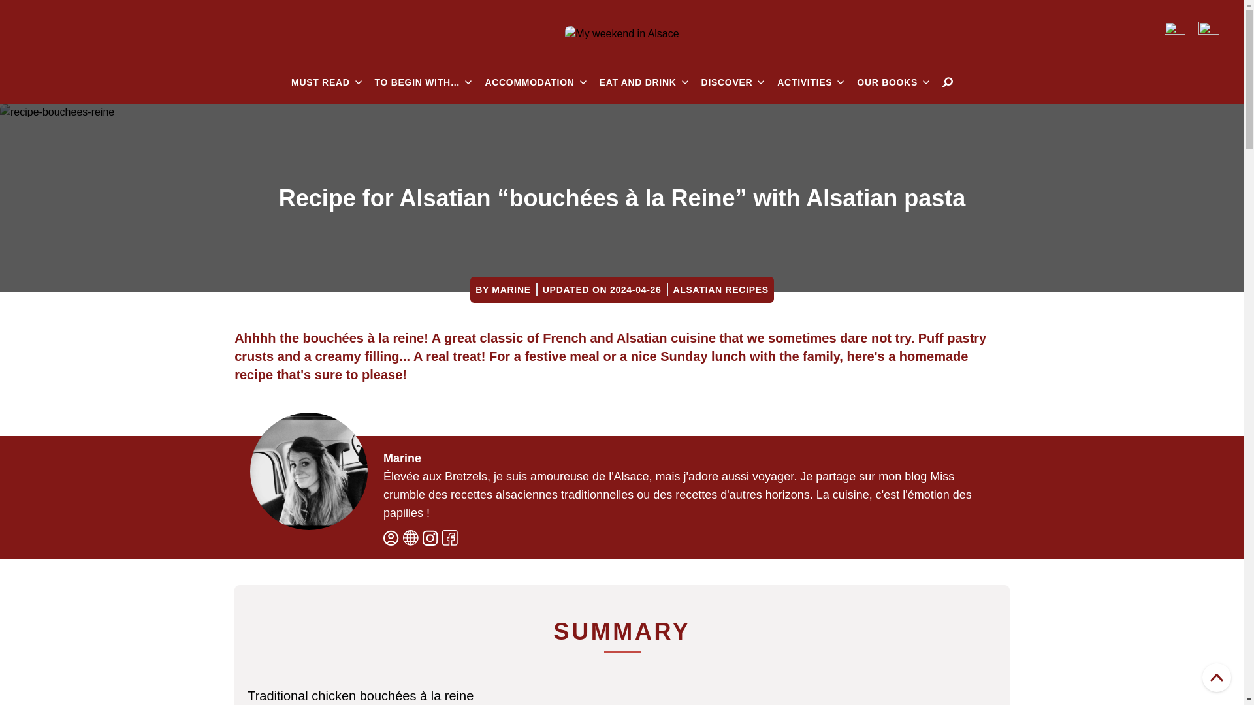 The width and height of the screenshot is (1254, 705). I want to click on ACCOMMODATION, so click(534, 82).